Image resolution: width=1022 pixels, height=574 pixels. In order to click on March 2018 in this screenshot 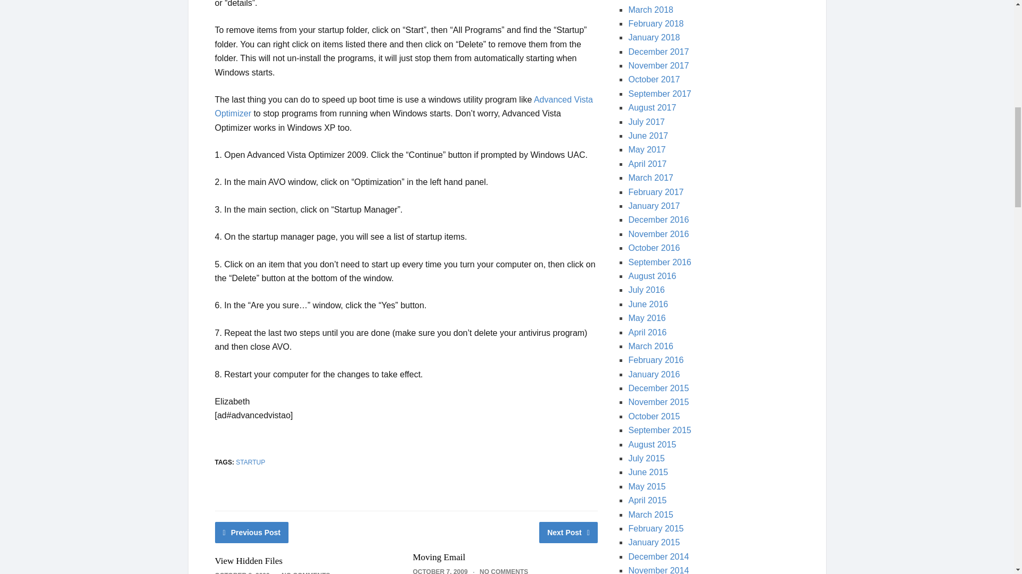, I will do `click(650, 10)`.